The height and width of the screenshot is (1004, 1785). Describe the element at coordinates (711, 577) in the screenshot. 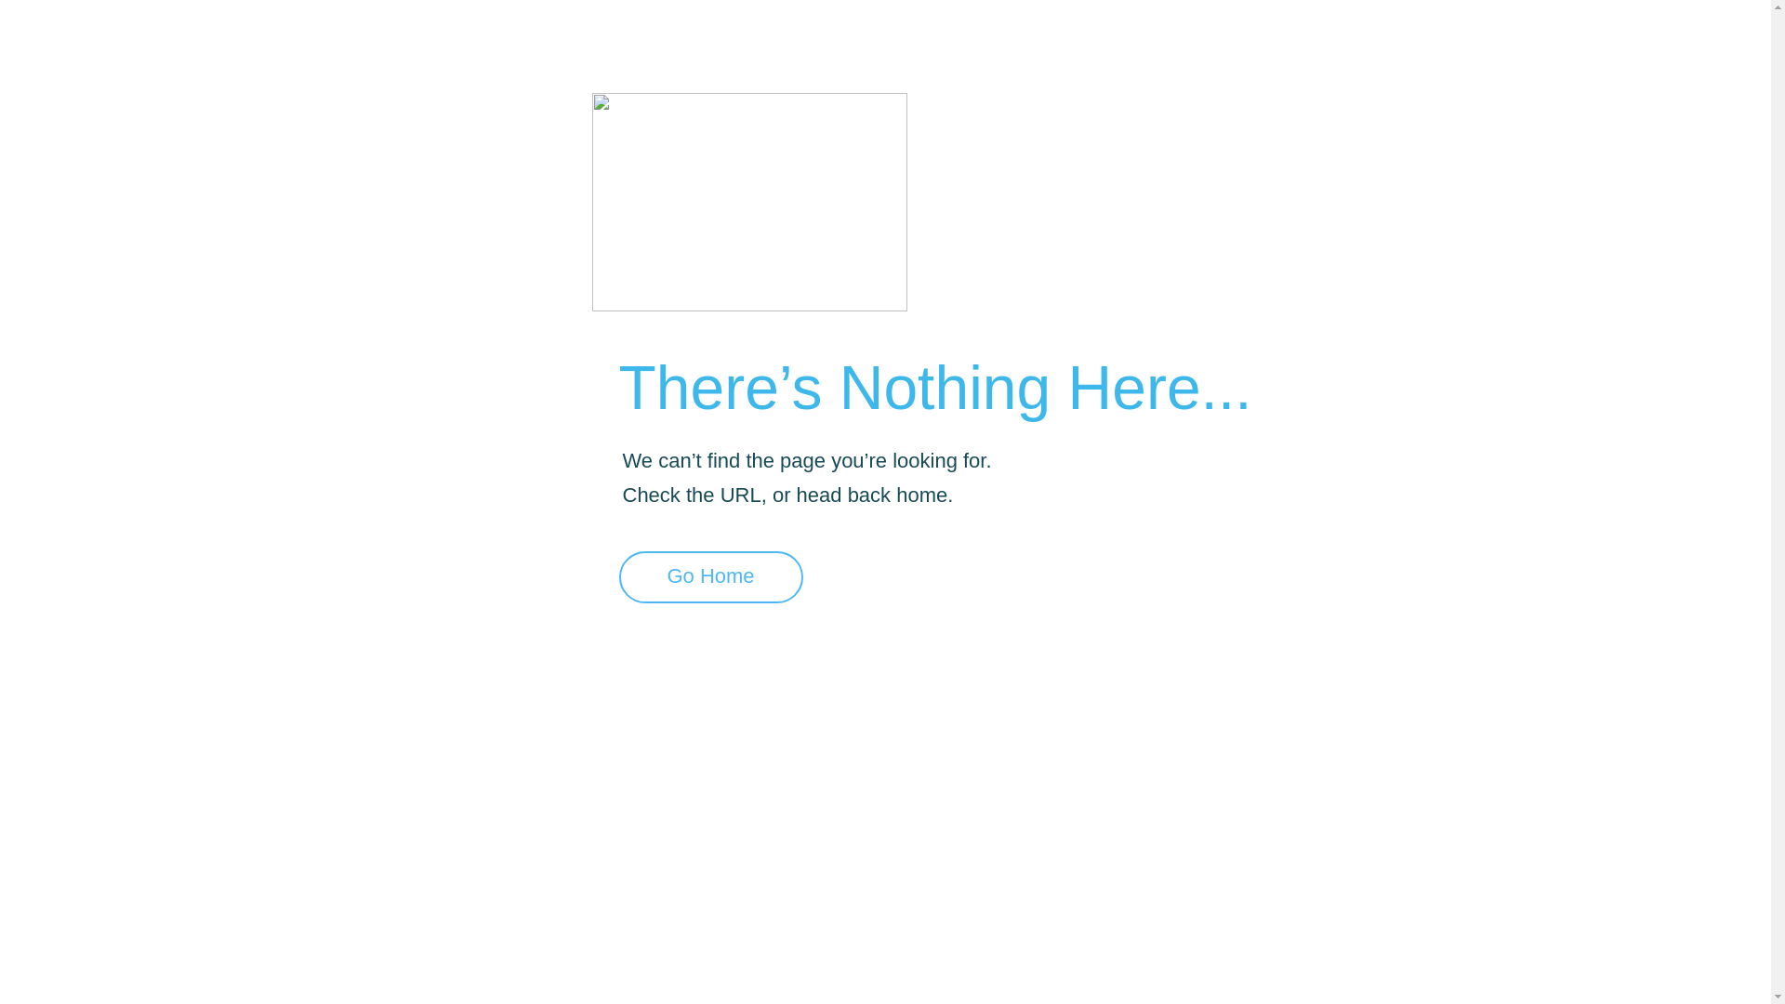

I see `Go Home` at that location.